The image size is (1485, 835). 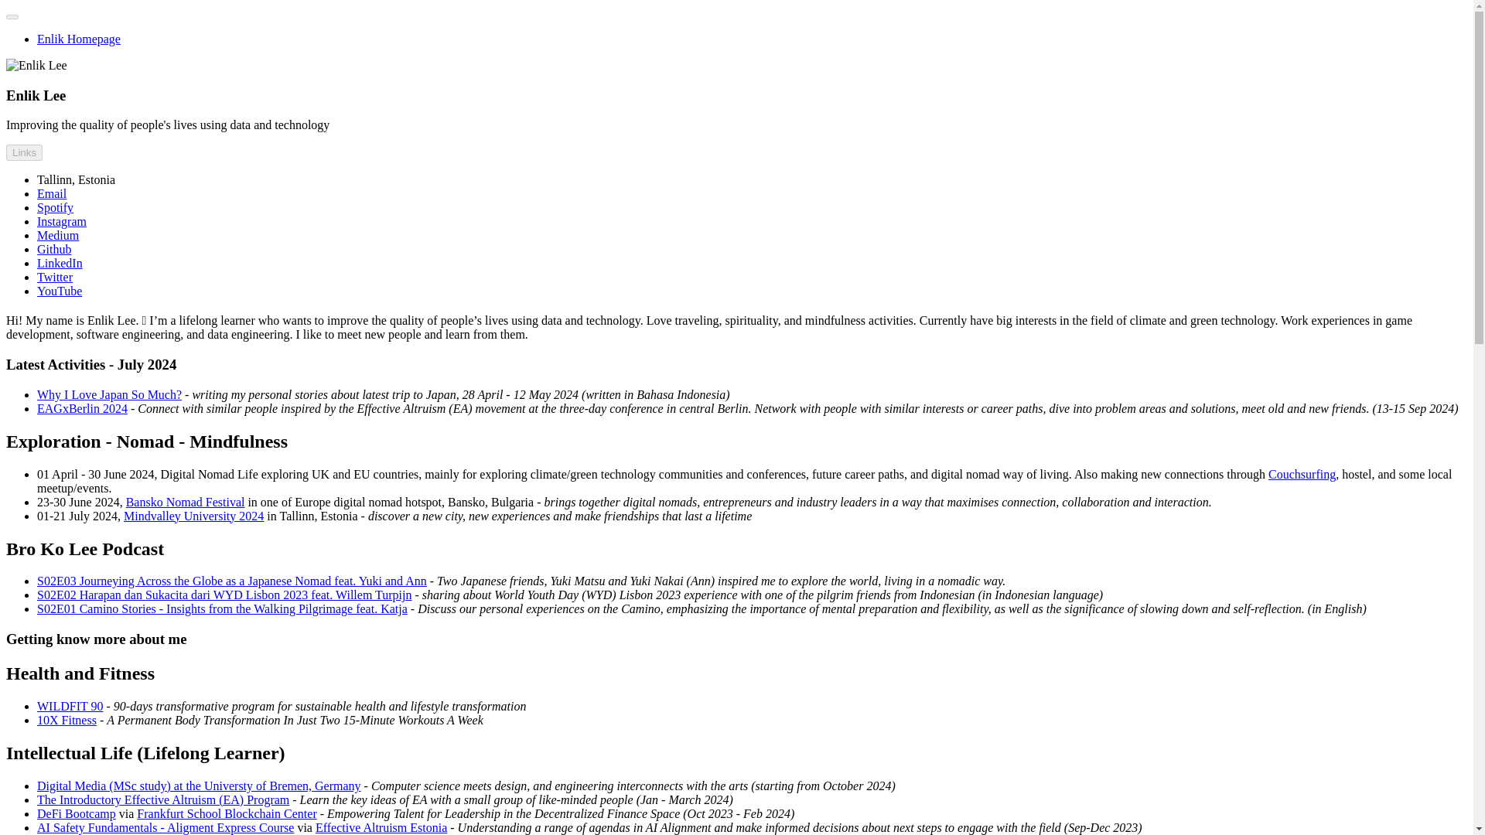 What do you see at coordinates (166, 827) in the screenshot?
I see `AI Safety Fundamentals - Aligment Express Course` at bounding box center [166, 827].